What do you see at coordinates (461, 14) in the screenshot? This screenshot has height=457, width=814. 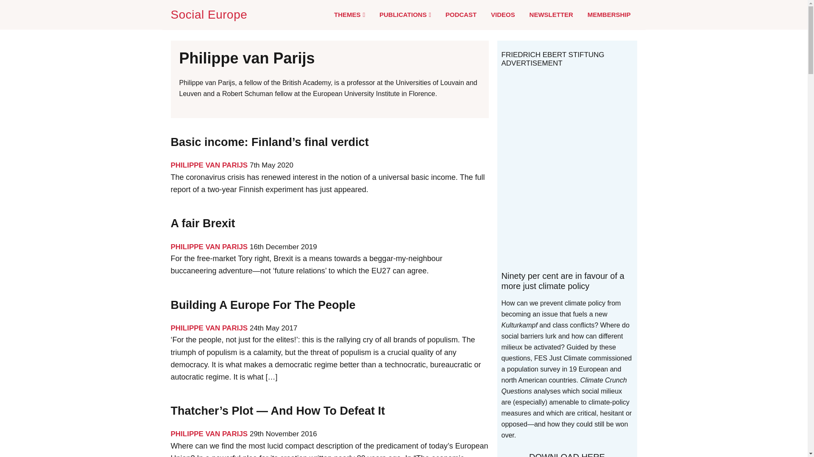 I see `PODCAST` at bounding box center [461, 14].